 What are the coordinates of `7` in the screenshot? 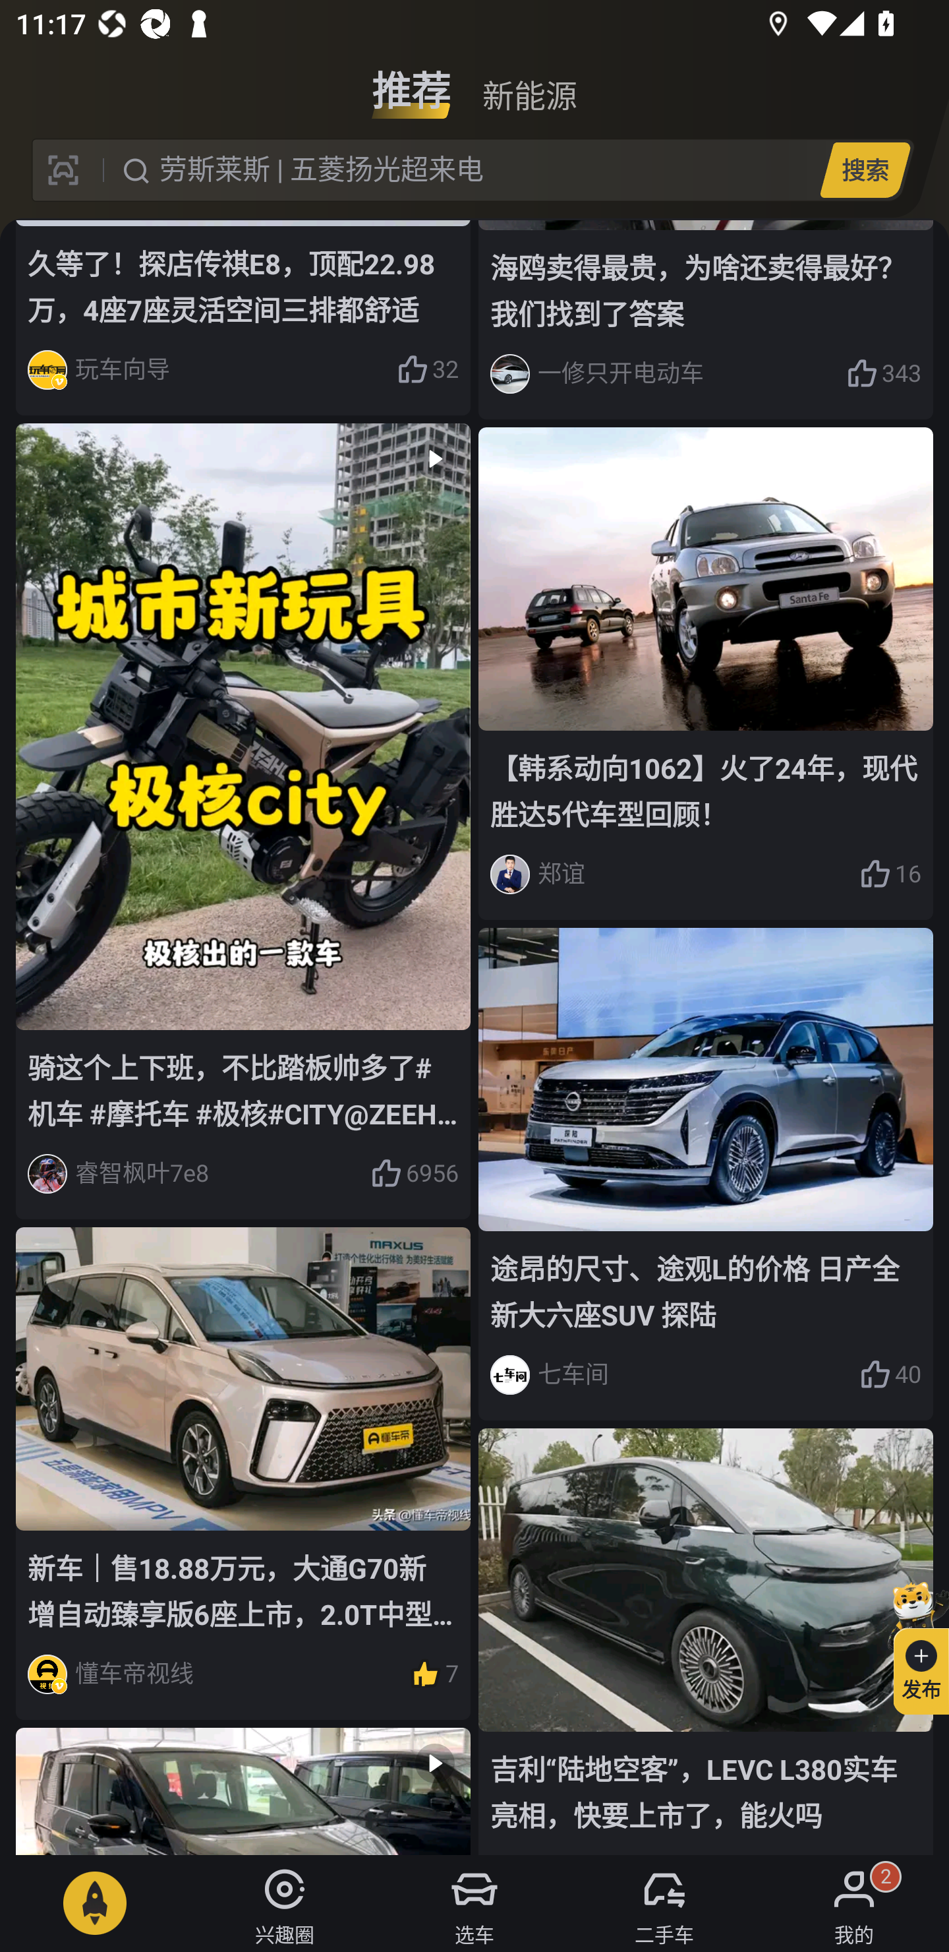 It's located at (434, 1675).